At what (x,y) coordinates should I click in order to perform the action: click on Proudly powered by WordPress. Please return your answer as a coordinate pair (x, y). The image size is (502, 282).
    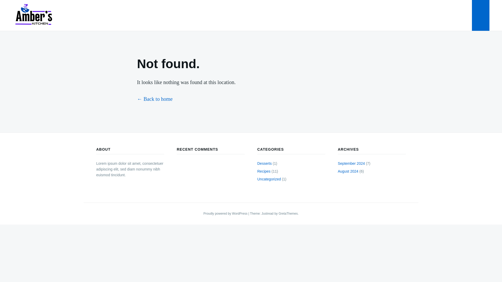
    Looking at the image, I should click on (226, 214).